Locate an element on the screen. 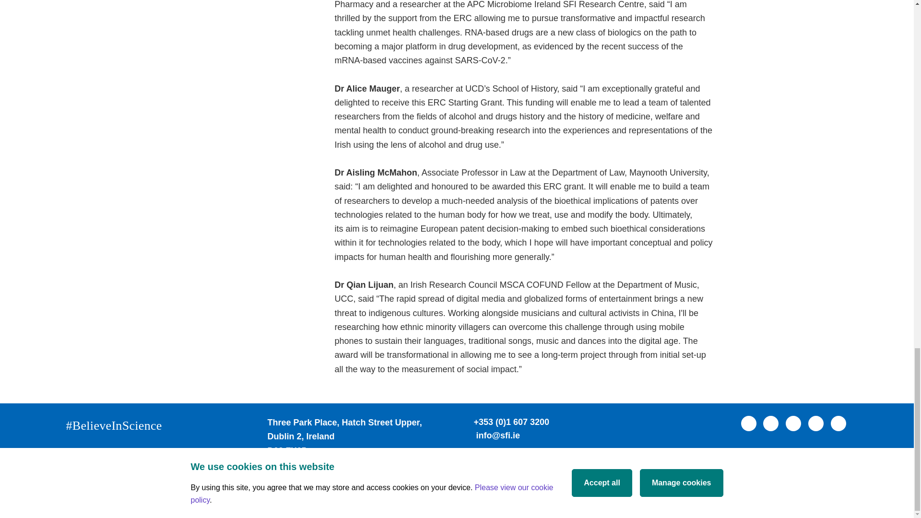 The image size is (921, 518). Visit SFI on Facebook is located at coordinates (748, 423).